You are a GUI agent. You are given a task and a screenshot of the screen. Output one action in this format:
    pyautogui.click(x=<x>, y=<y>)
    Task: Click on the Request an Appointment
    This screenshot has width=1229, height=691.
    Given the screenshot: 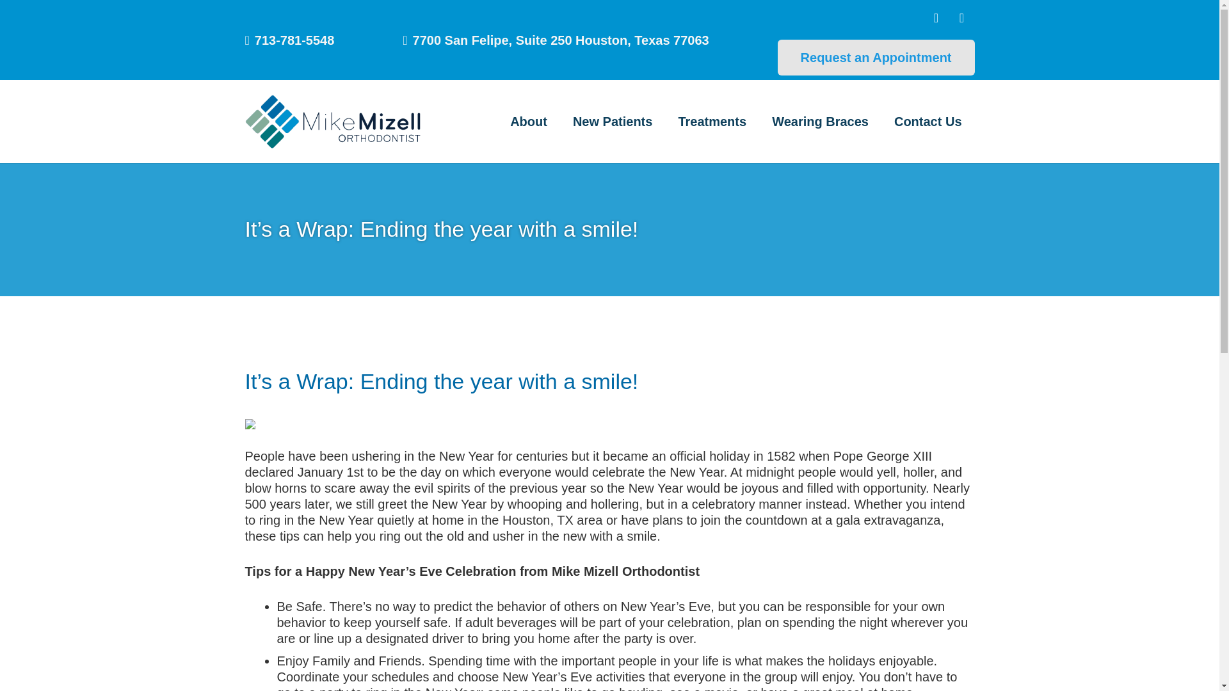 What is the action you would take?
    pyautogui.click(x=876, y=57)
    